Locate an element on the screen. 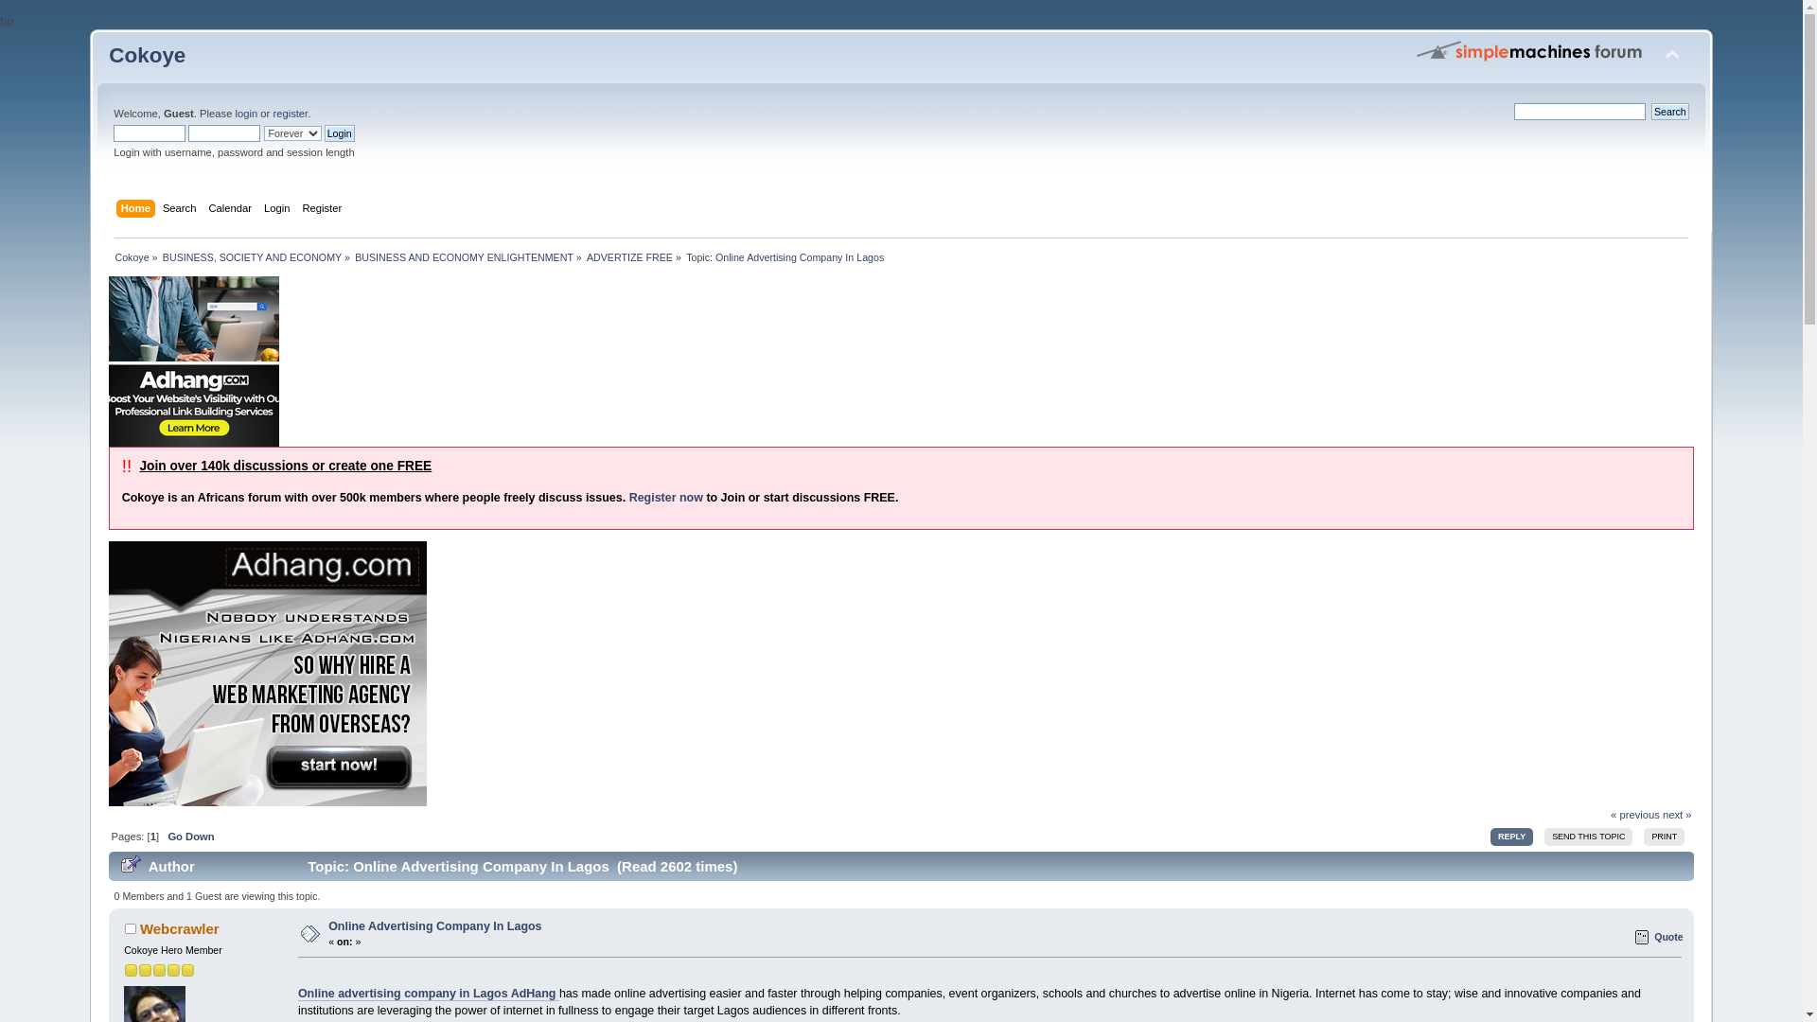 The width and height of the screenshot is (1817, 1022). REPLY is located at coordinates (1511, 837).